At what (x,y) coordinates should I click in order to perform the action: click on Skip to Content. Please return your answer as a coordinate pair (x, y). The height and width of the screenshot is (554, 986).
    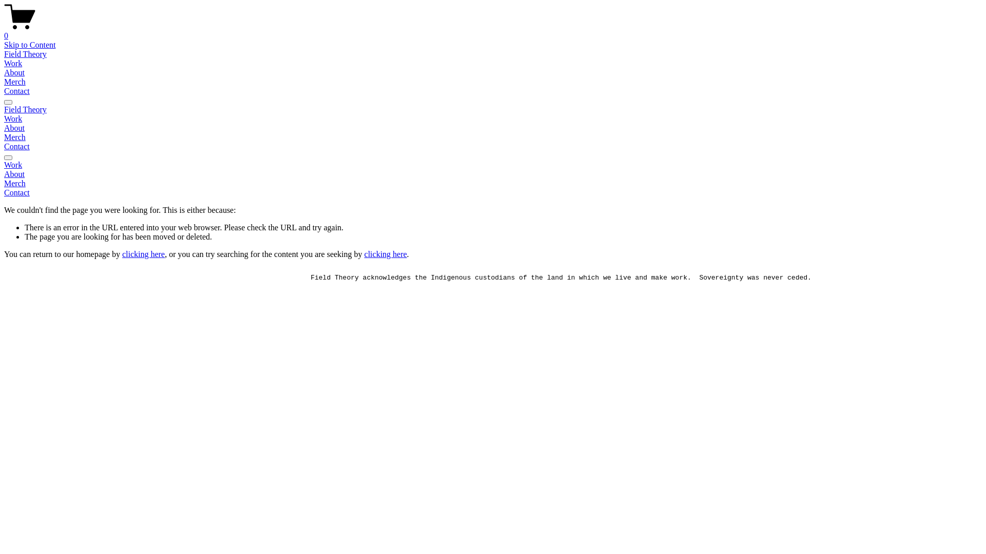
    Looking at the image, I should click on (30, 45).